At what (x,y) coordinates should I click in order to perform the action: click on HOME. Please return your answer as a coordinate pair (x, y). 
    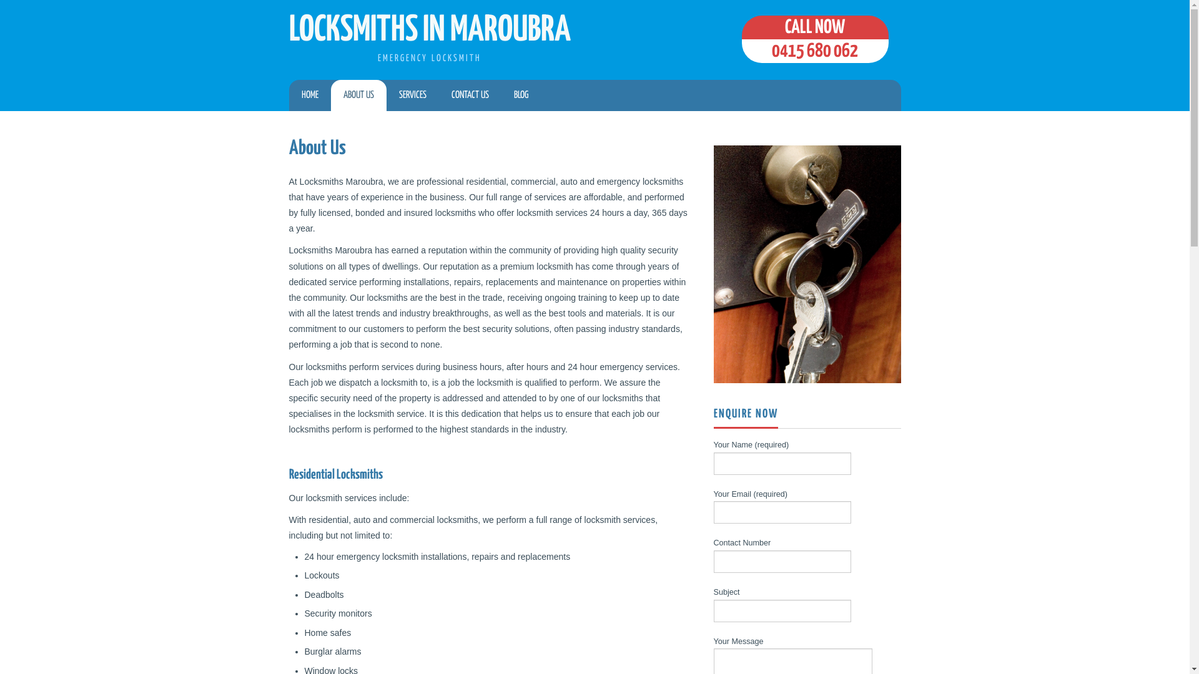
    Looking at the image, I should click on (310, 95).